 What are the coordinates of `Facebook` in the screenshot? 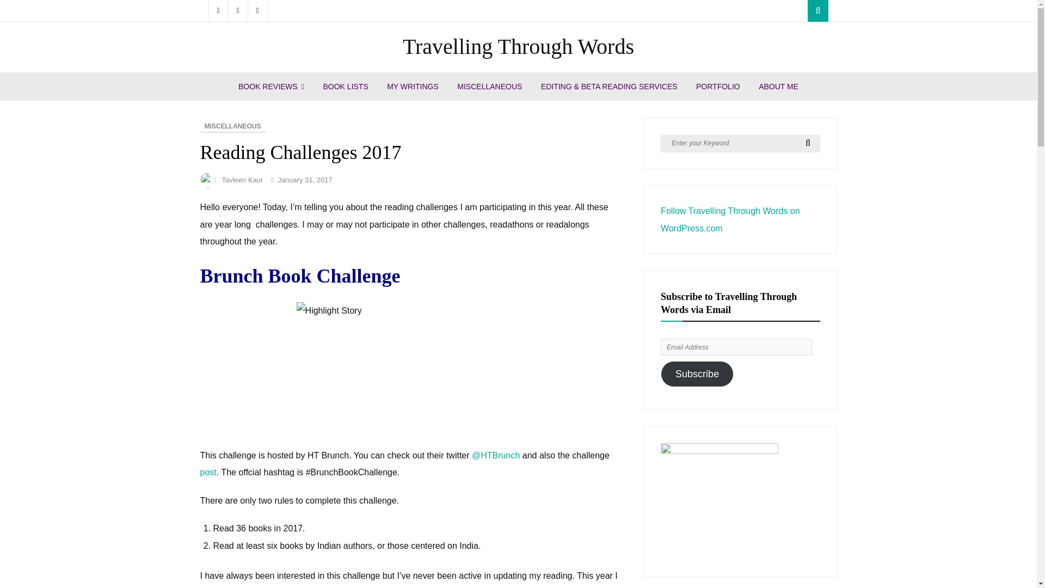 It's located at (218, 11).